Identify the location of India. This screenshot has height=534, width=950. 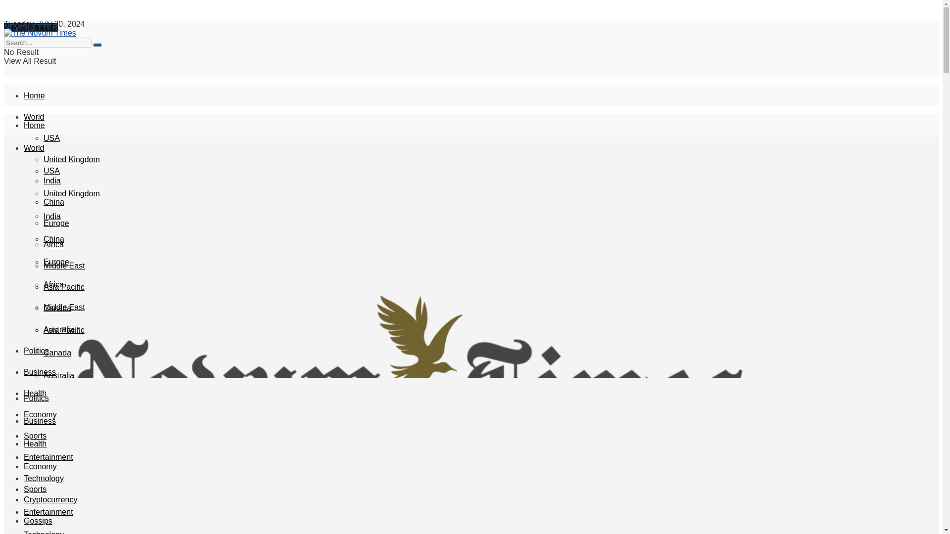
(52, 180).